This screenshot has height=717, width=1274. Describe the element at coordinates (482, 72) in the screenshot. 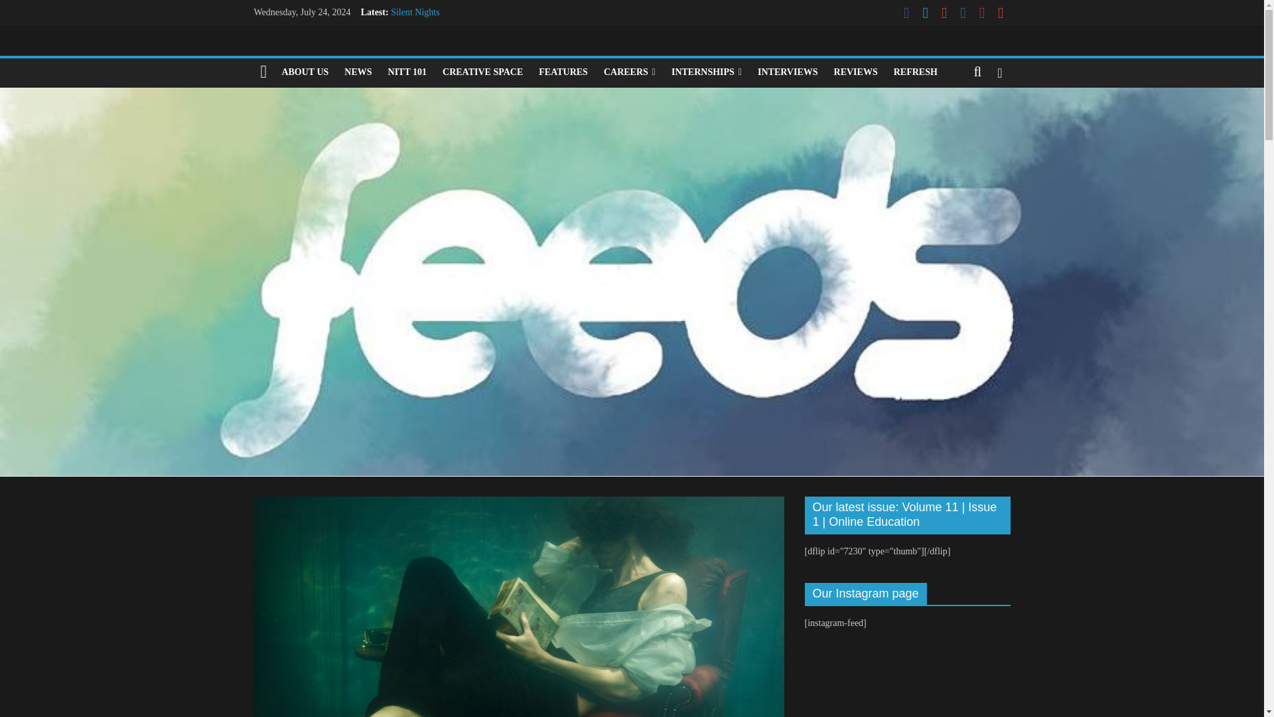

I see `CREATIVE SPACE` at that location.